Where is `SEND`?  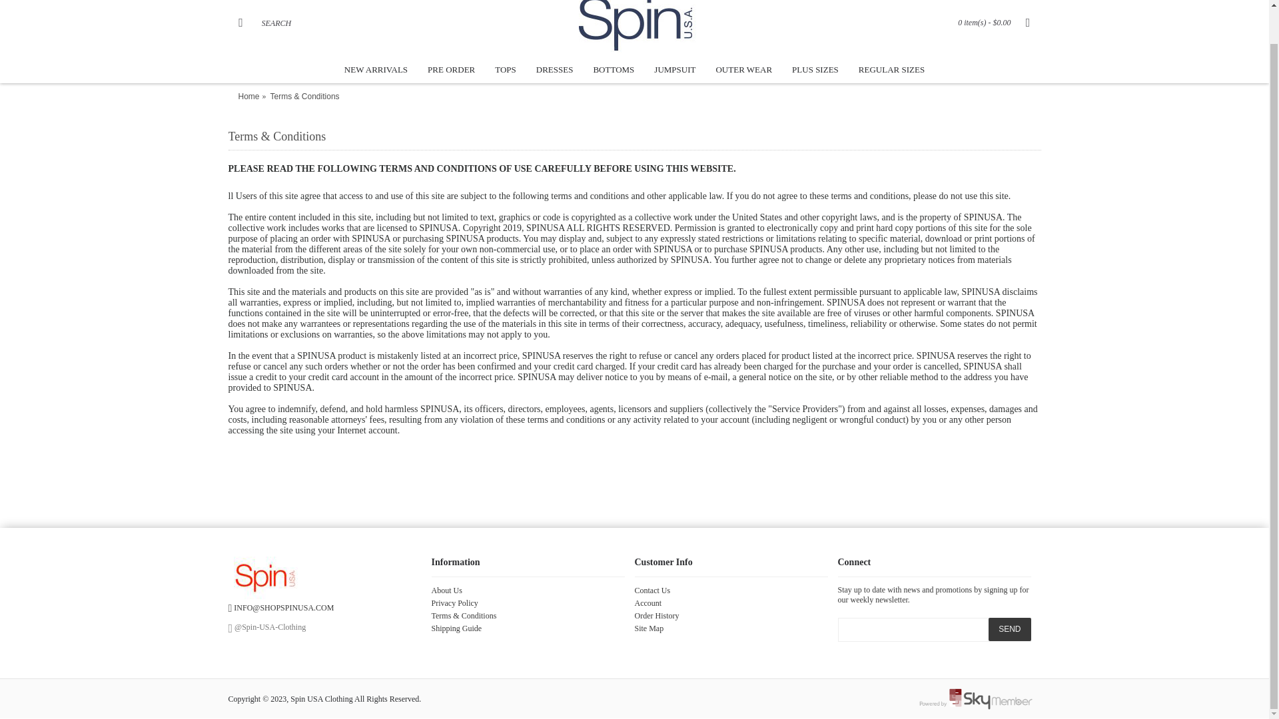
SEND is located at coordinates (1010, 629).